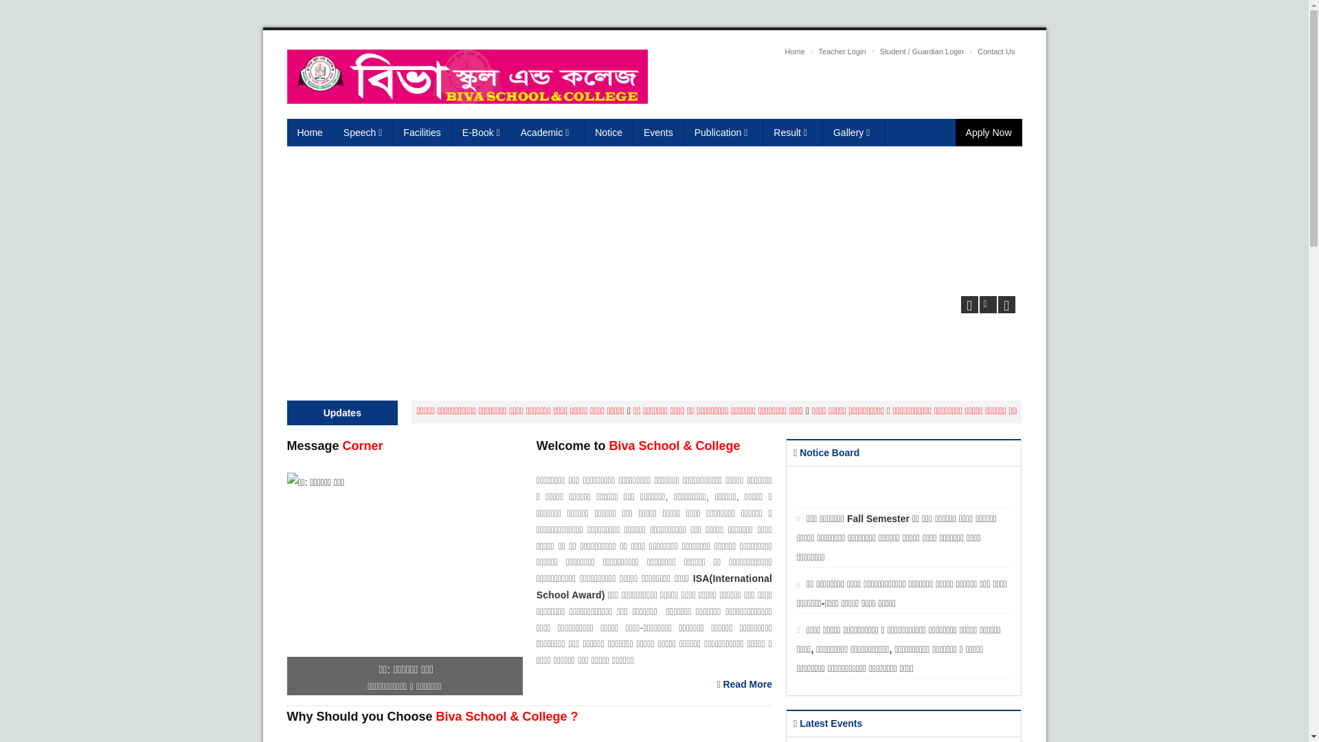 The height and width of the screenshot is (742, 1319). What do you see at coordinates (842, 52) in the screenshot?
I see `Teacher Login` at bounding box center [842, 52].